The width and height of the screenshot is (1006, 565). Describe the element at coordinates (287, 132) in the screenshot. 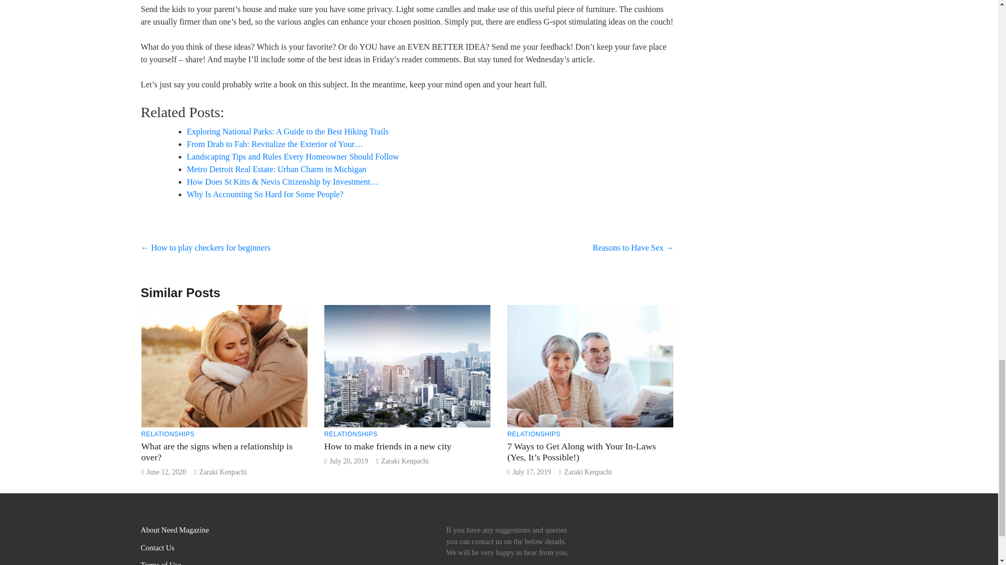

I see `Exploring National Parks: A Guide to the Best Hiking Trails` at that location.